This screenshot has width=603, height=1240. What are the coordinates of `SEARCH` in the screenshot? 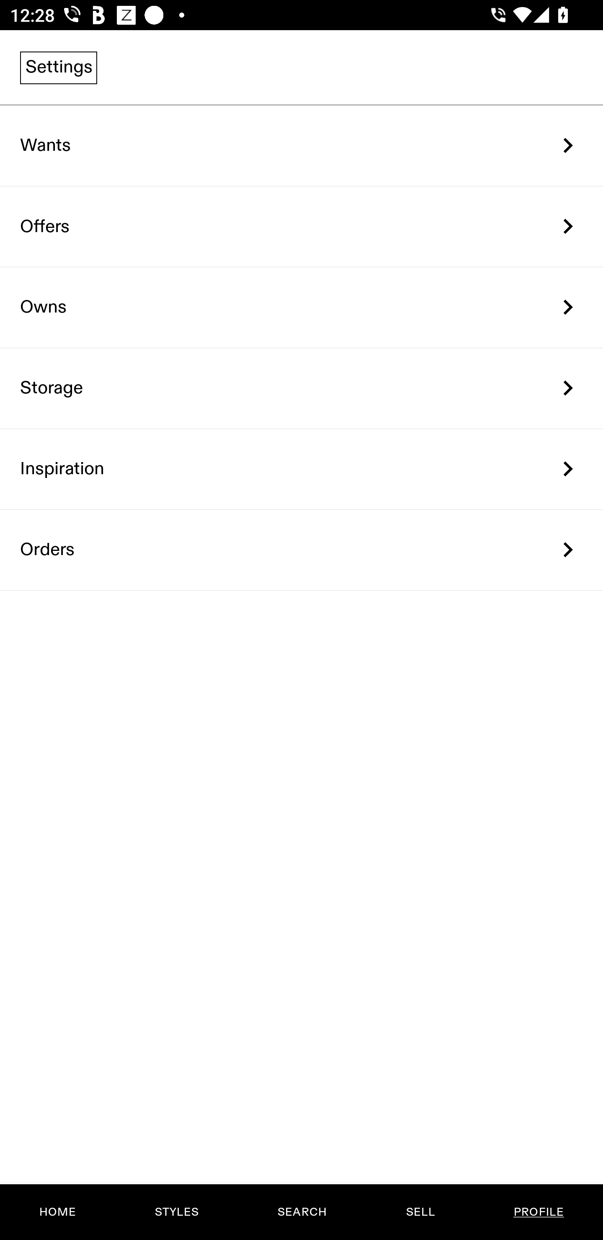 It's located at (302, 1212).